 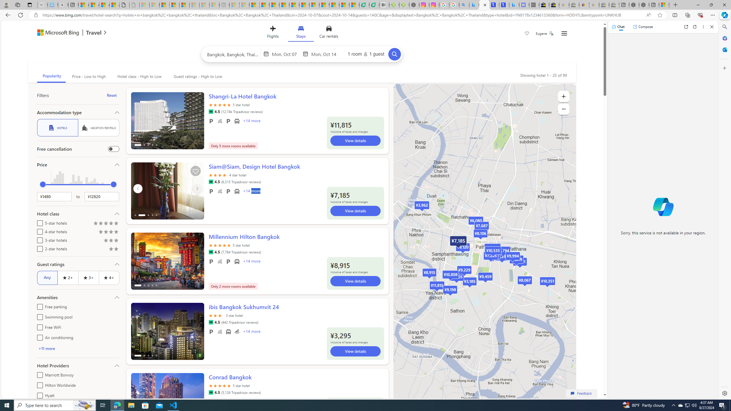 What do you see at coordinates (94, 33) in the screenshot?
I see `Class: msft-travel-logo` at bounding box center [94, 33].